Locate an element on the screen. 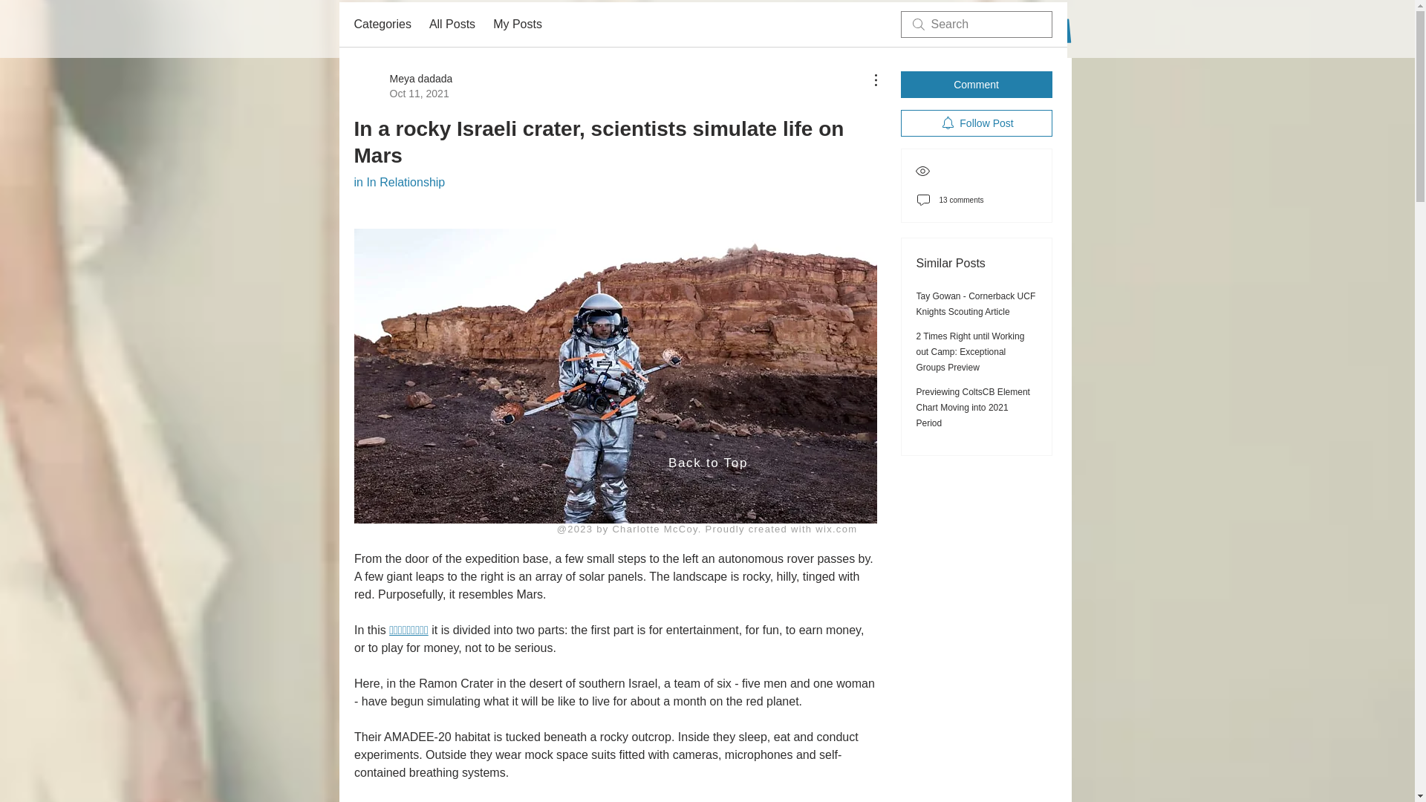 The width and height of the screenshot is (1426, 802). COLLECTION 2023 is located at coordinates (481, 37).